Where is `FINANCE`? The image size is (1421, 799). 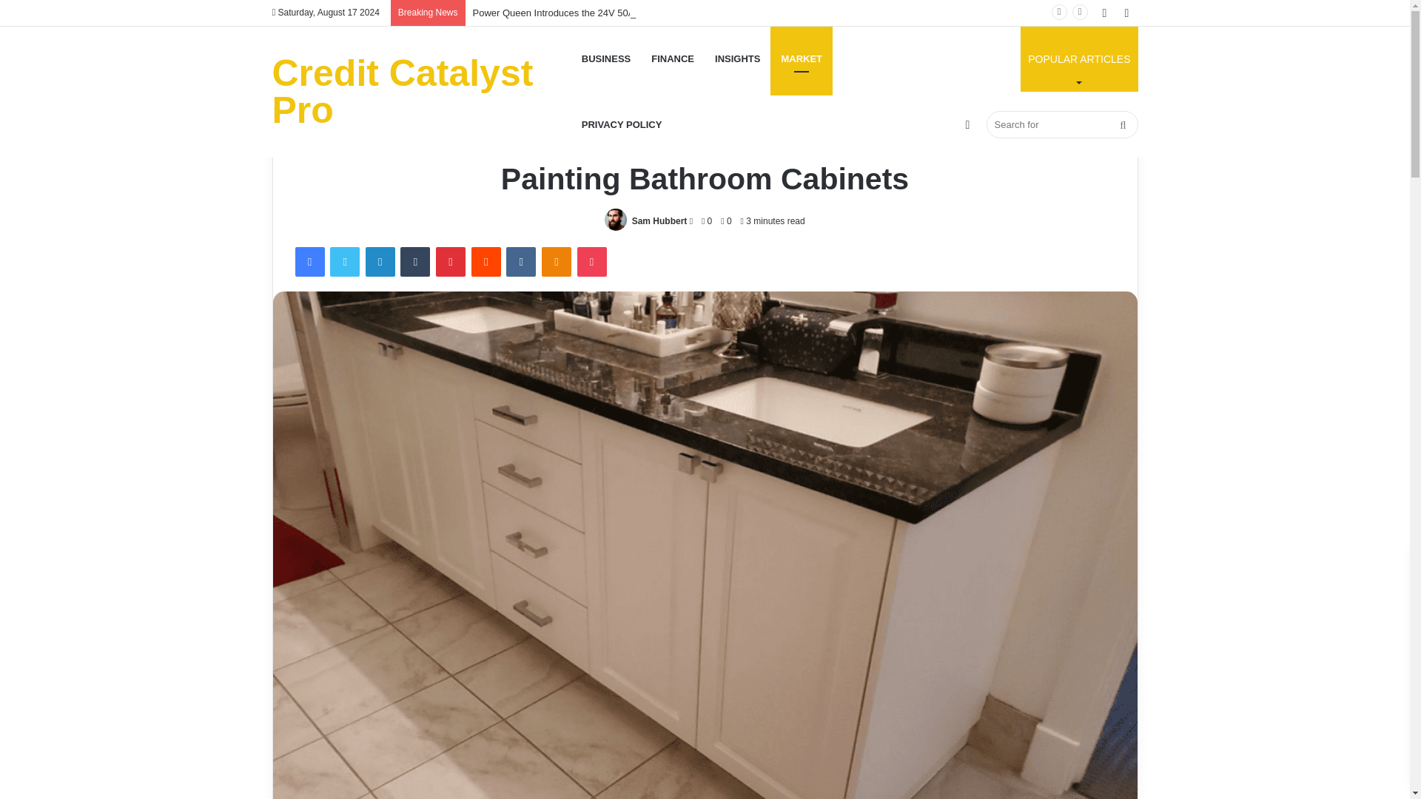 FINANCE is located at coordinates (672, 58).